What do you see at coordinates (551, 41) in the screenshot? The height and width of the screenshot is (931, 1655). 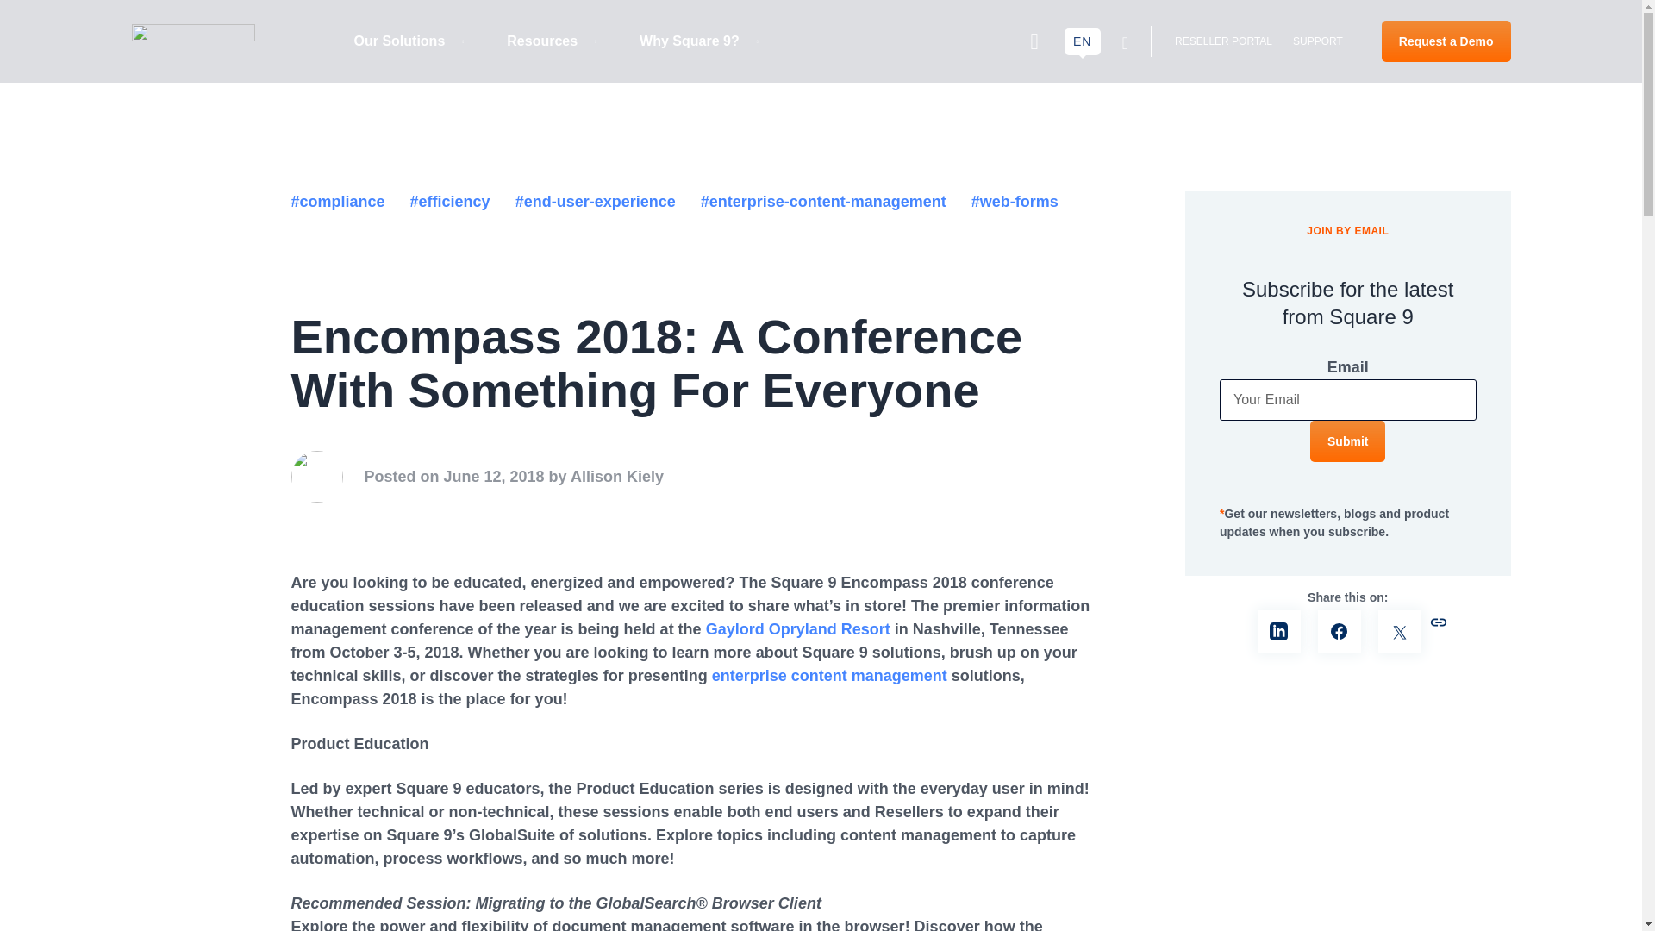 I see `Resources` at bounding box center [551, 41].